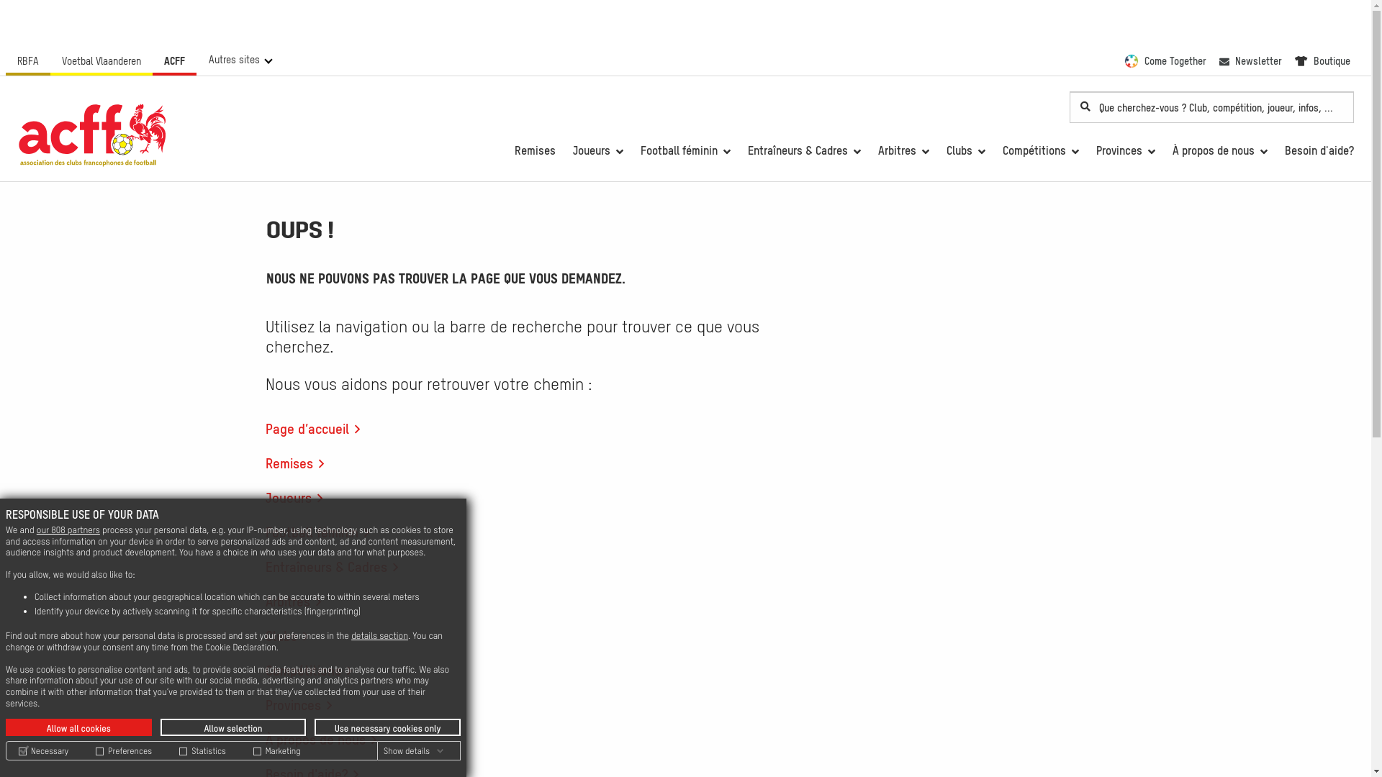  I want to click on Clubs, so click(297, 636).